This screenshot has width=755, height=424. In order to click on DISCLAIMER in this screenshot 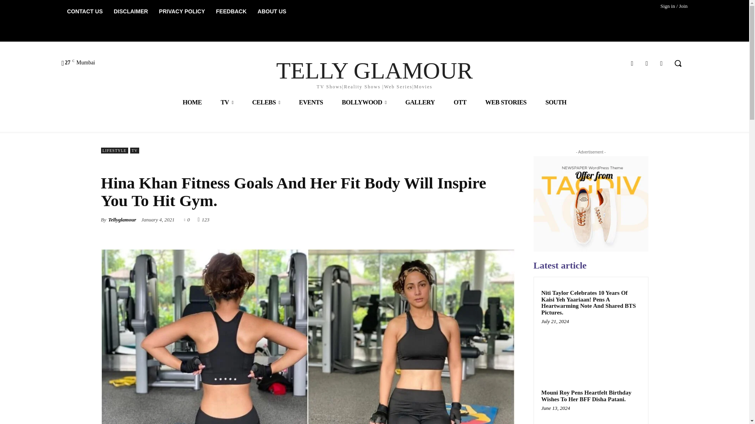, I will do `click(131, 11)`.